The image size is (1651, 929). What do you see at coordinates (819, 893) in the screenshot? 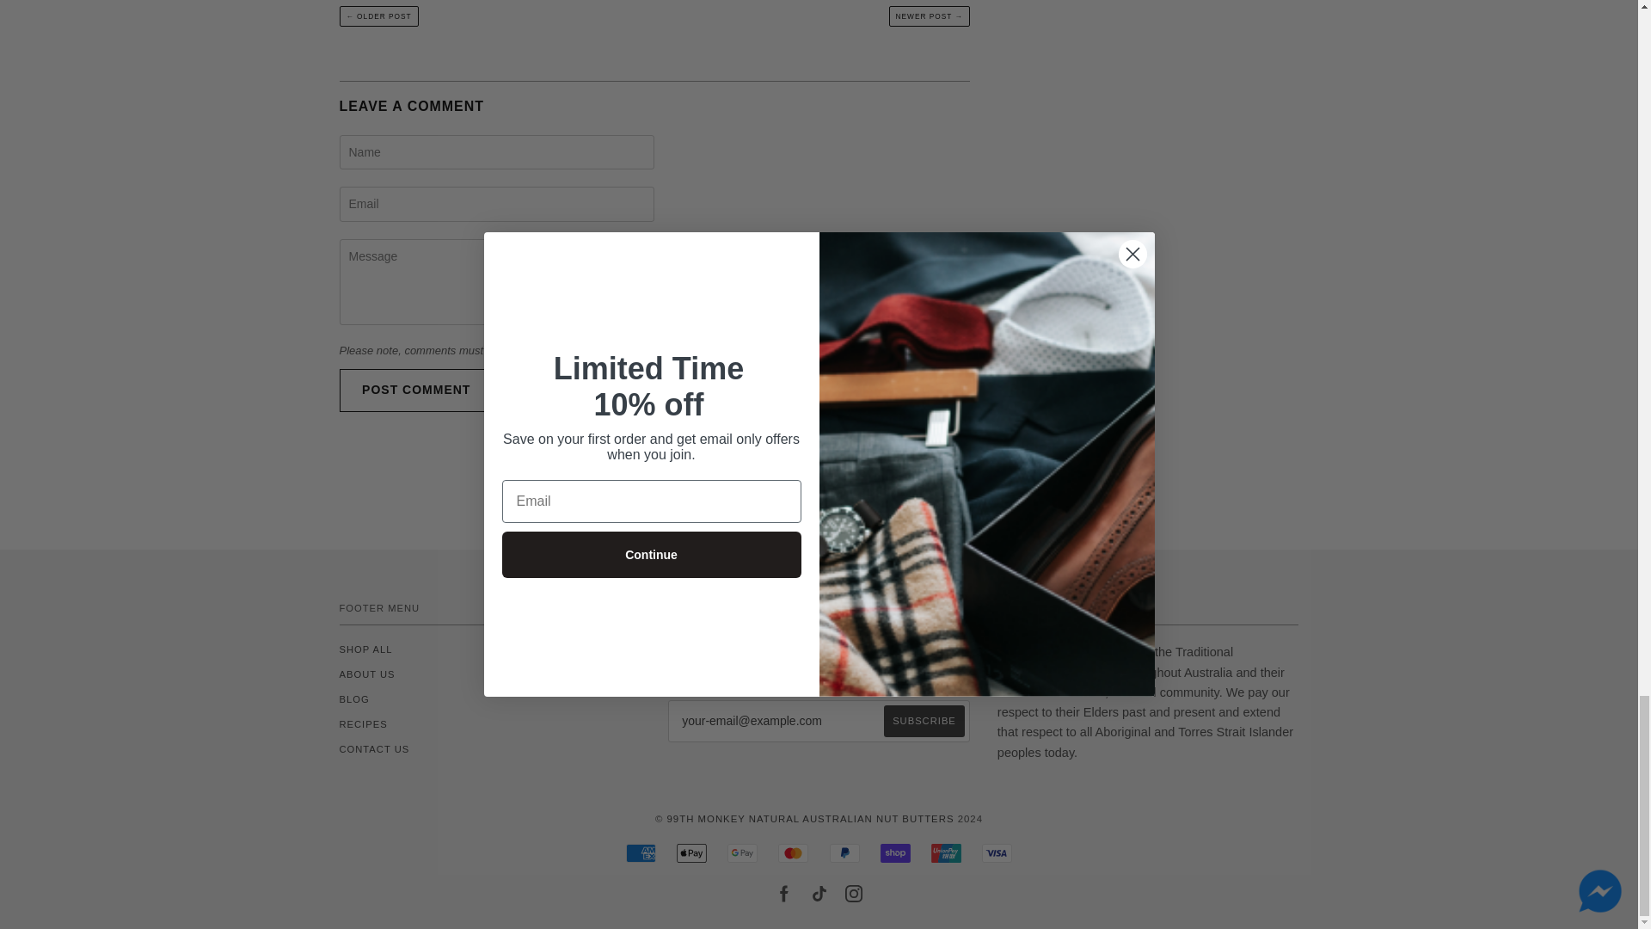
I see `Tiktok` at bounding box center [819, 893].